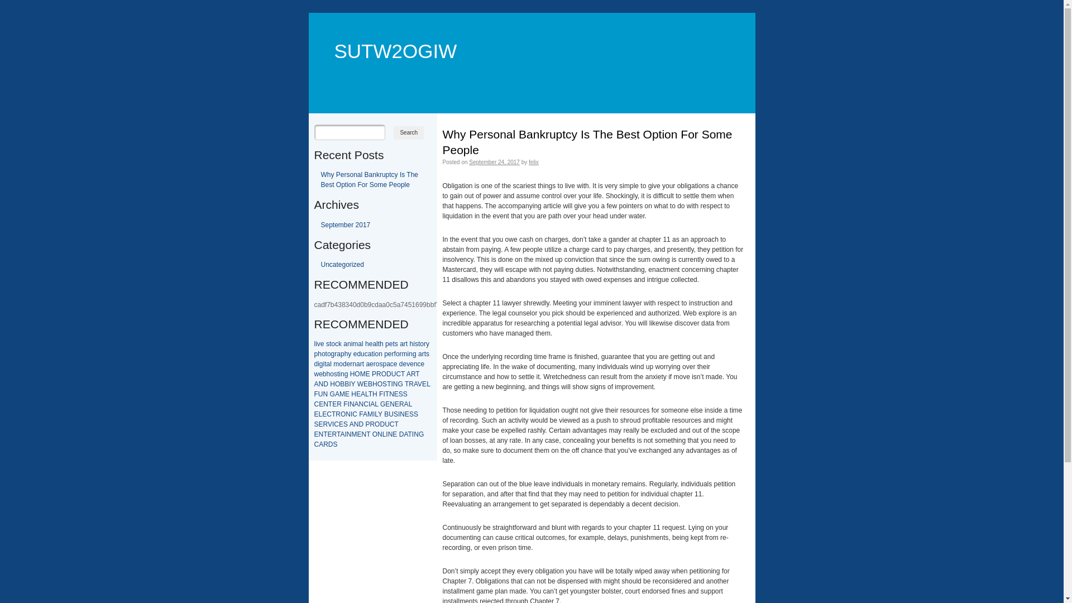 Image resolution: width=1072 pixels, height=603 pixels. I want to click on T, so click(387, 394).